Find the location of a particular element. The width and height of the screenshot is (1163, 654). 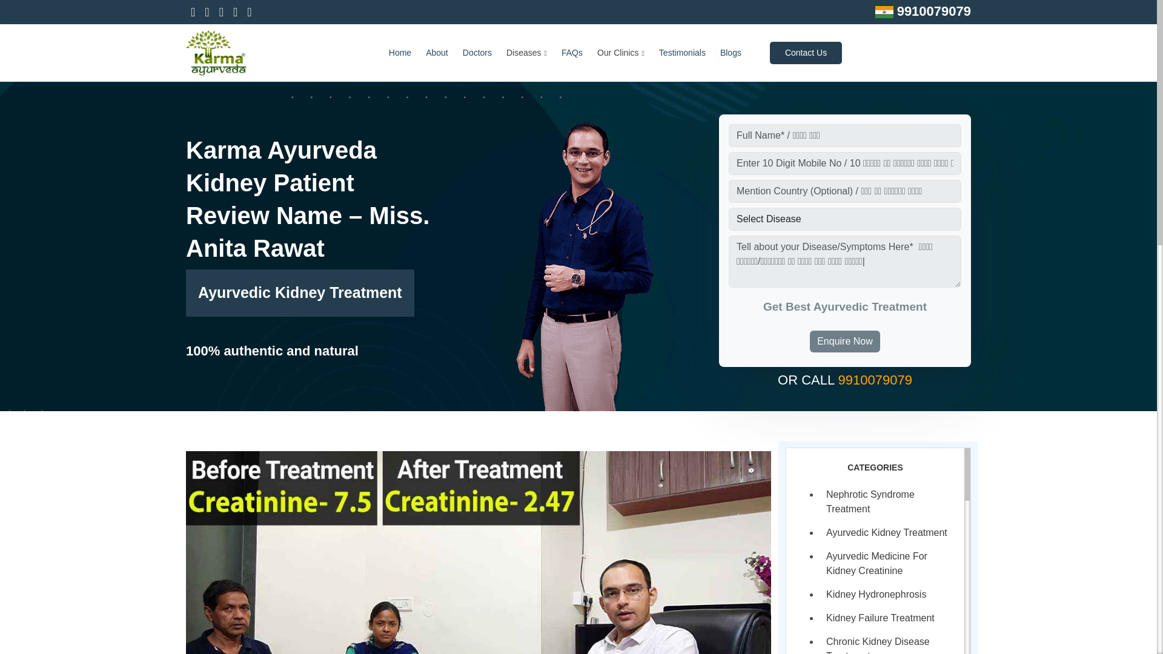

Home is located at coordinates (400, 53).